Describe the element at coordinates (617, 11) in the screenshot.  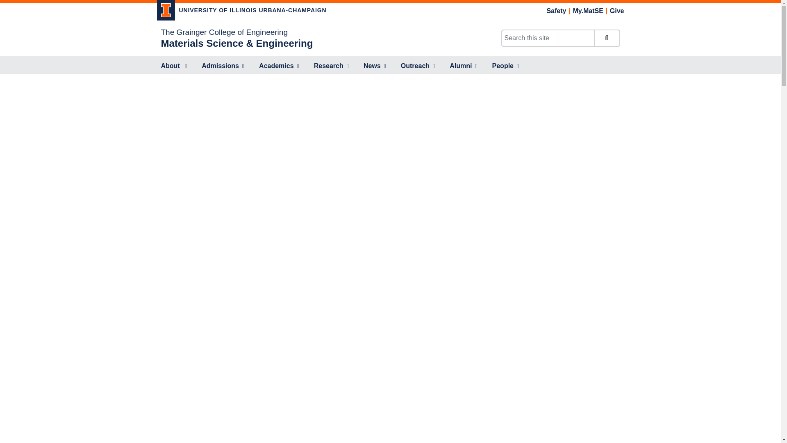
I see `Give` at that location.